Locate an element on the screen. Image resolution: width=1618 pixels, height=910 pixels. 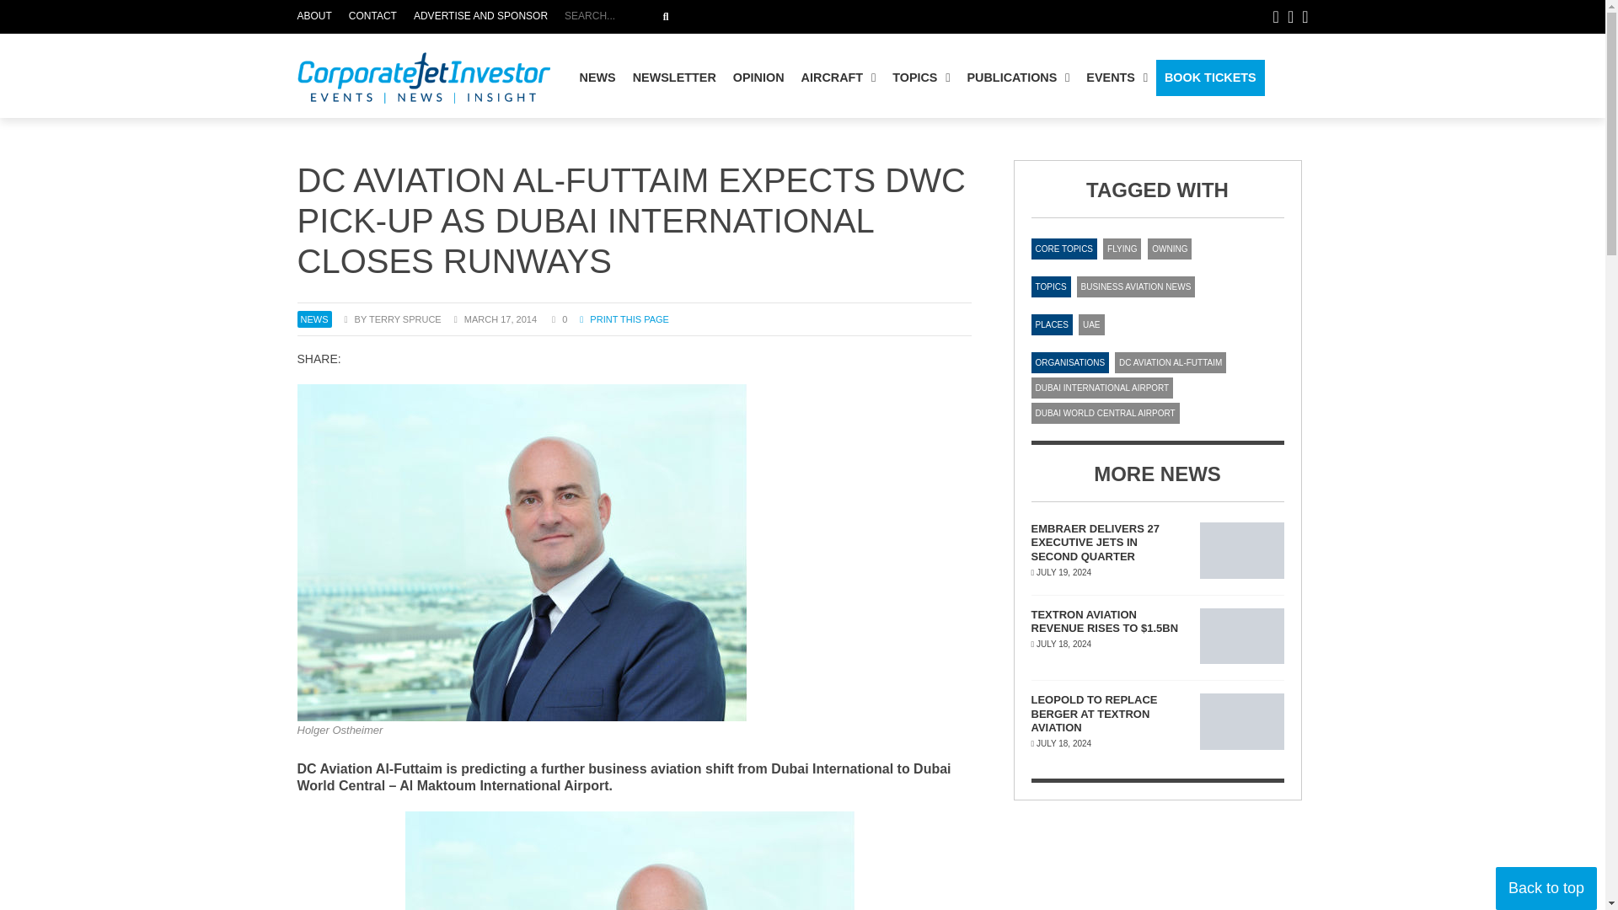
AIRCRAFT is located at coordinates (838, 78).